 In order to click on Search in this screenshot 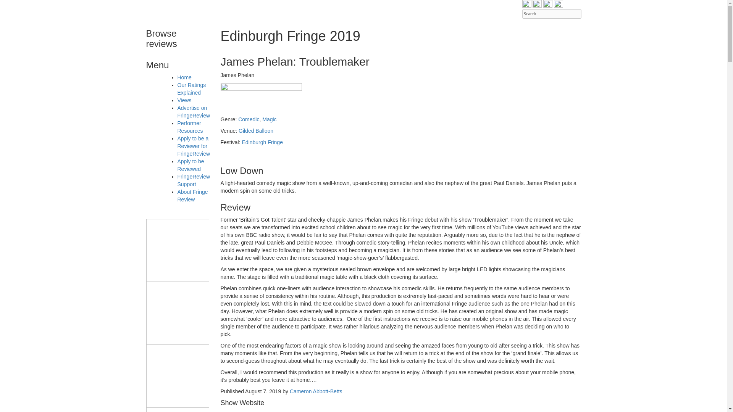, I will do `click(551, 14)`.